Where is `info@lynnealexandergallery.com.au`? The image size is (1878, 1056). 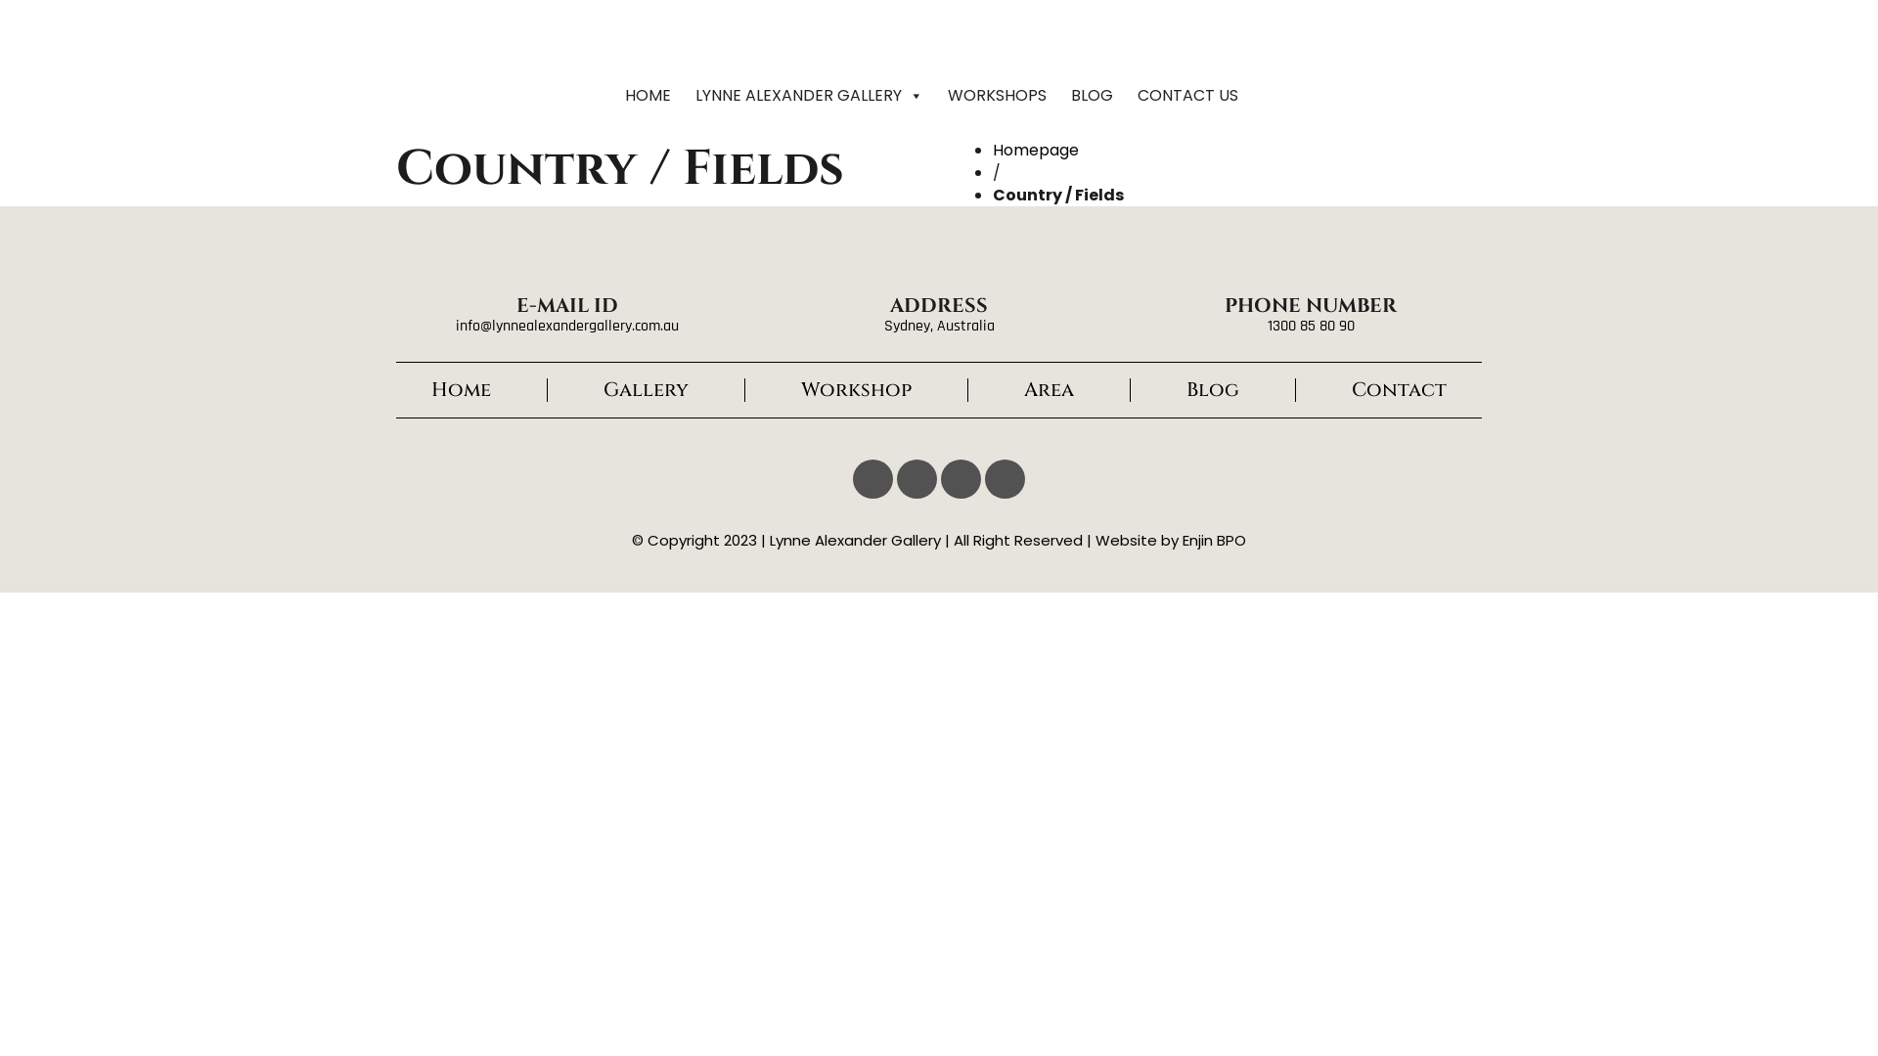
info@lynnealexandergallery.com.au is located at coordinates (567, 327).